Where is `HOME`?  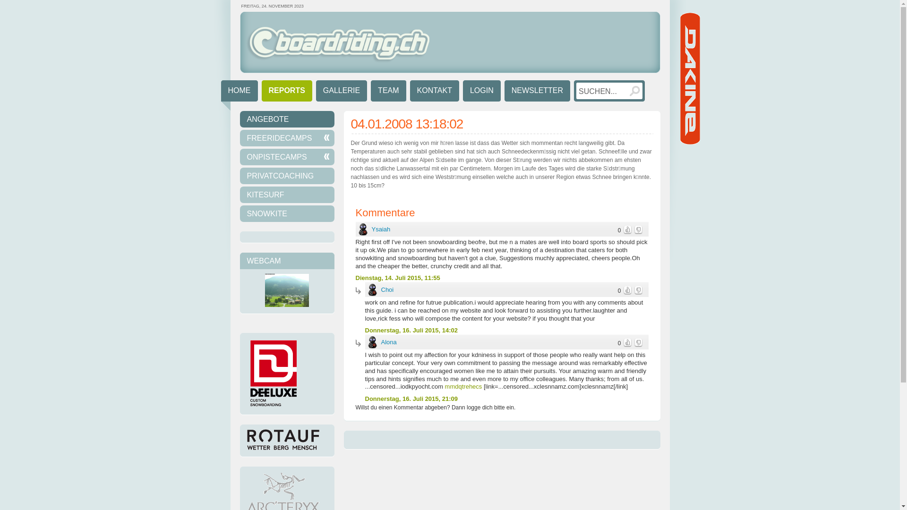 HOME is located at coordinates (240, 95).